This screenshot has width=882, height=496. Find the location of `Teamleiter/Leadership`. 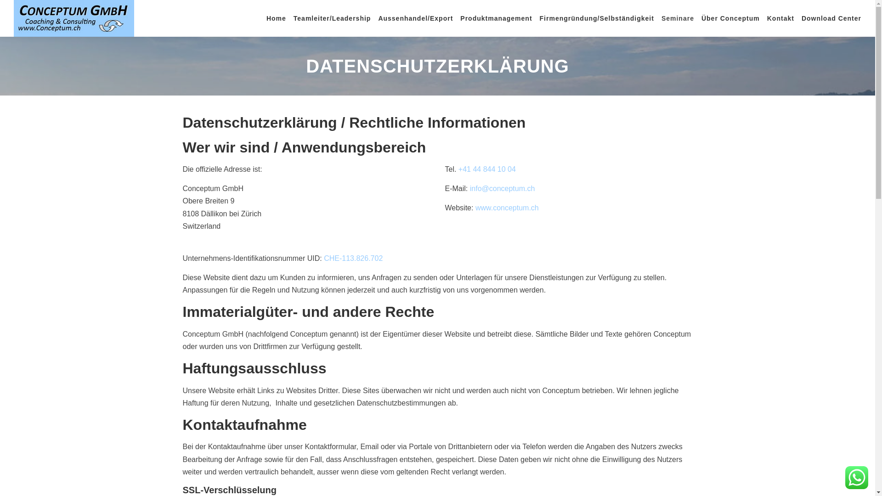

Teamleiter/Leadership is located at coordinates (333, 18).